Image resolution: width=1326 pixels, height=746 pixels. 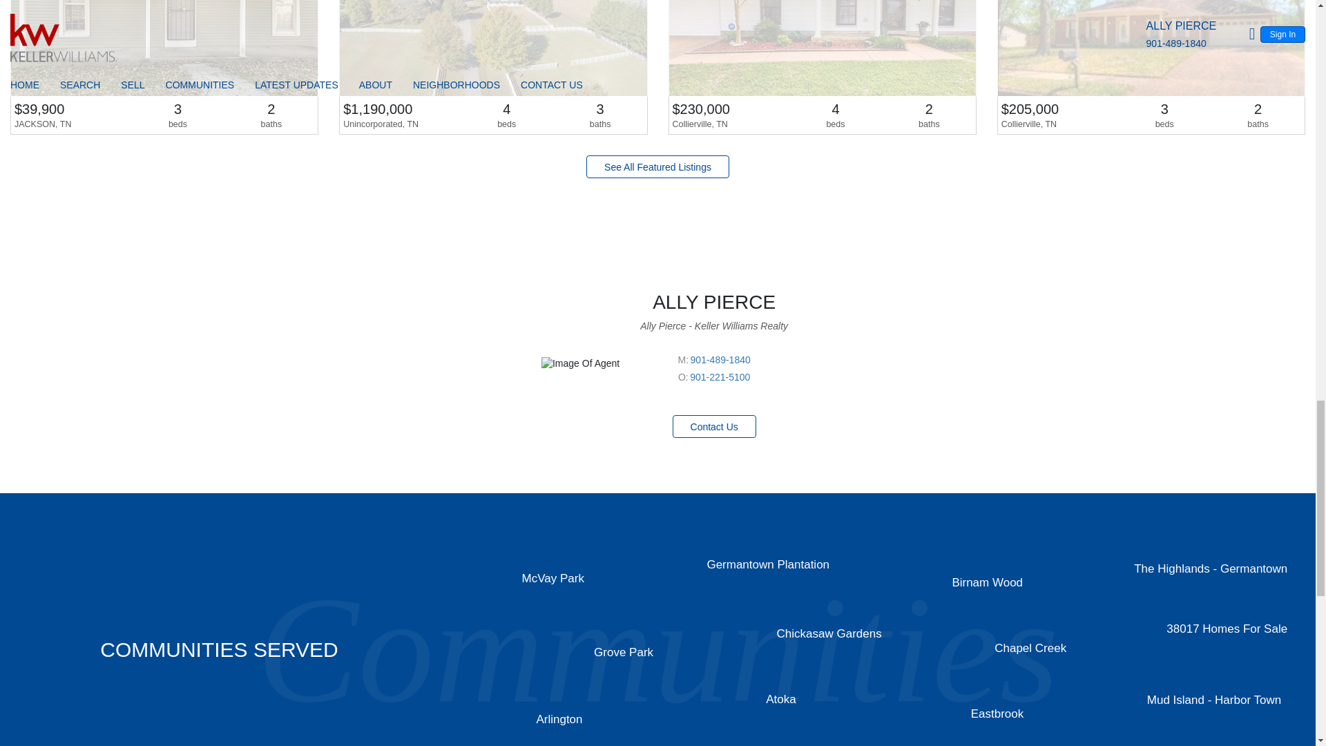 What do you see at coordinates (1151, 68) in the screenshot?
I see `Featured Property` at bounding box center [1151, 68].